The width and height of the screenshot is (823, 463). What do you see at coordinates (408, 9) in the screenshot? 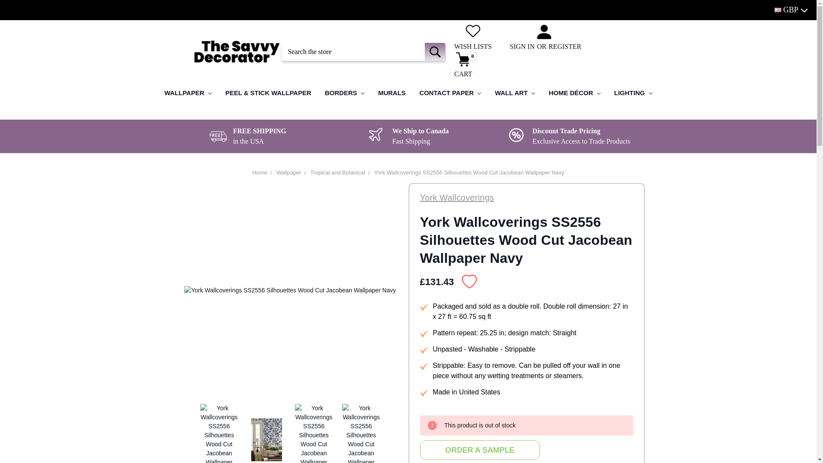
I see `215-330-6053` at bounding box center [408, 9].